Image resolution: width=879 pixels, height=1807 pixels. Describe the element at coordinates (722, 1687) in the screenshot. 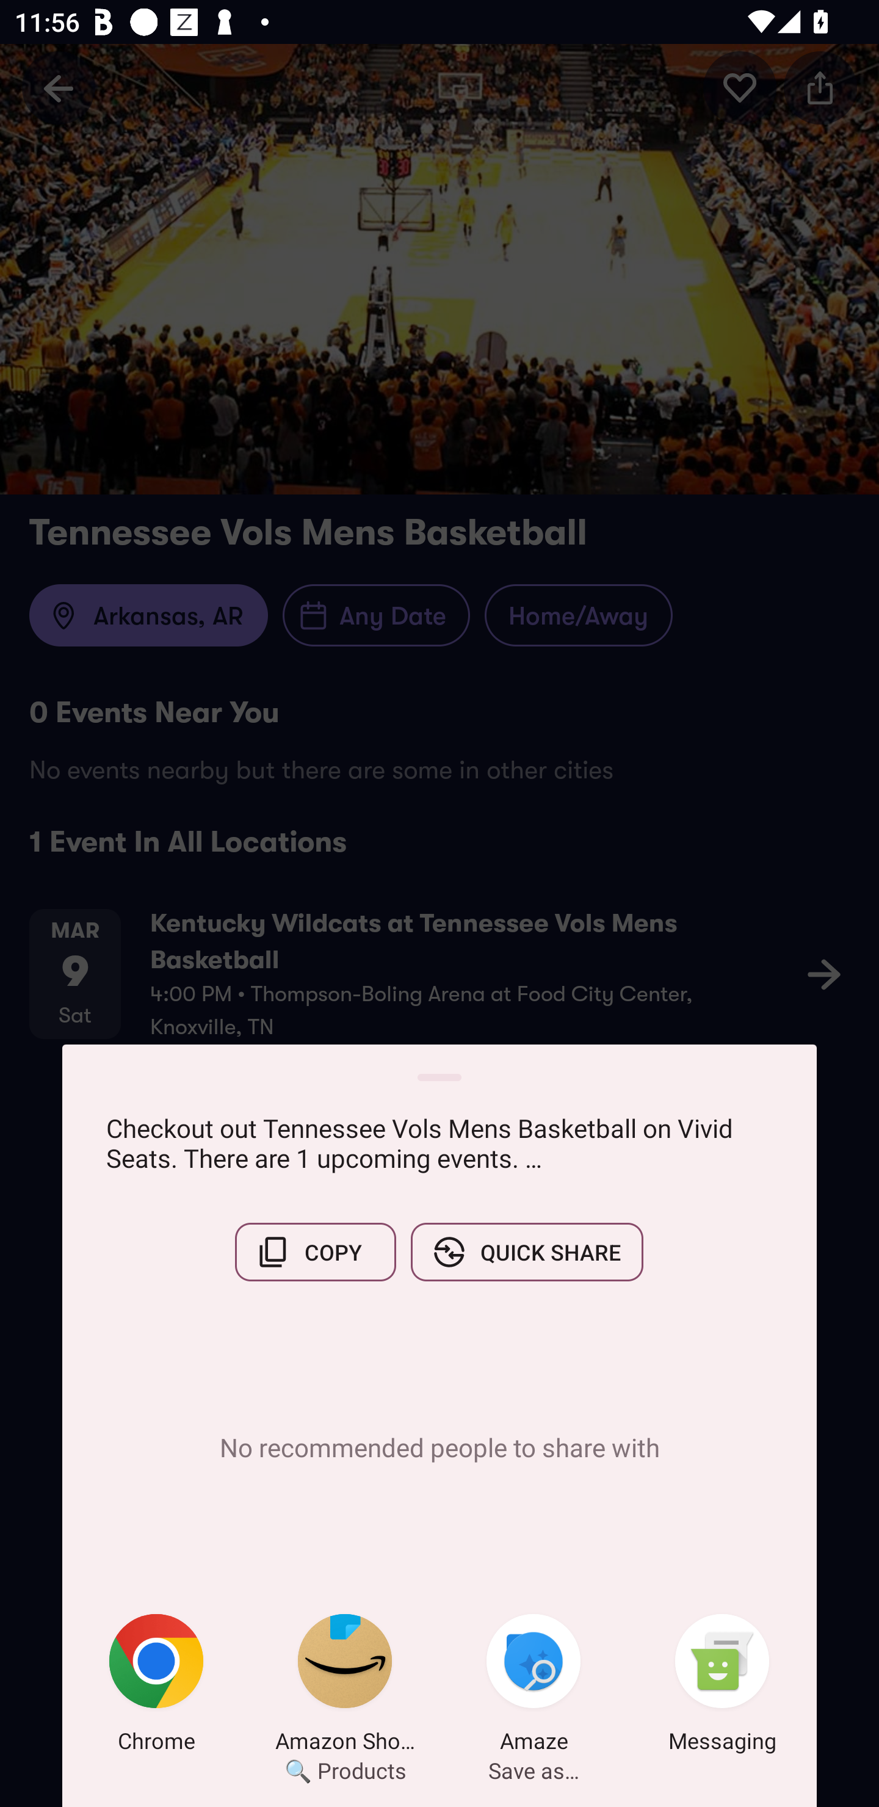

I see `Messaging` at that location.